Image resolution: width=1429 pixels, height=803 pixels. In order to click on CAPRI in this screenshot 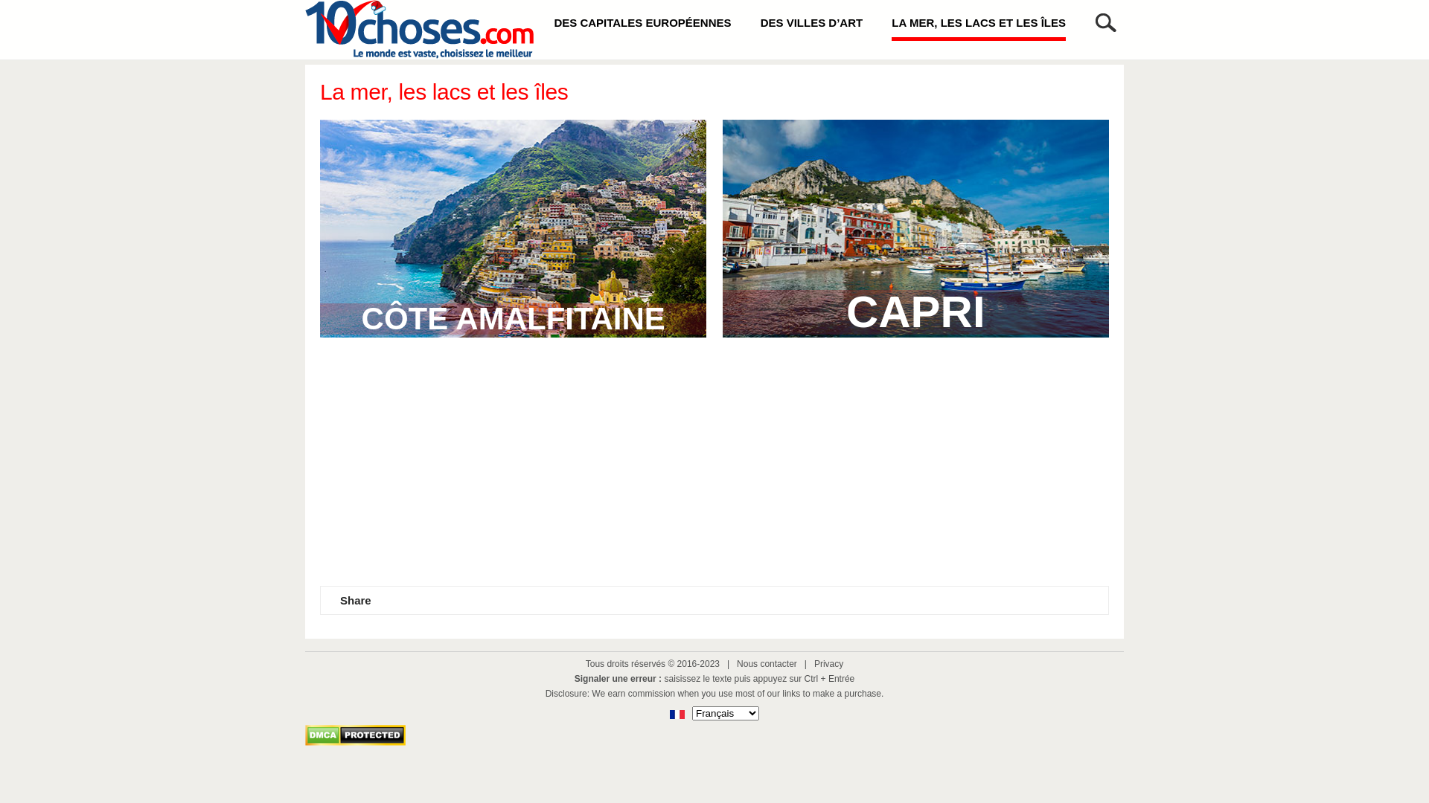, I will do `click(915, 333)`.